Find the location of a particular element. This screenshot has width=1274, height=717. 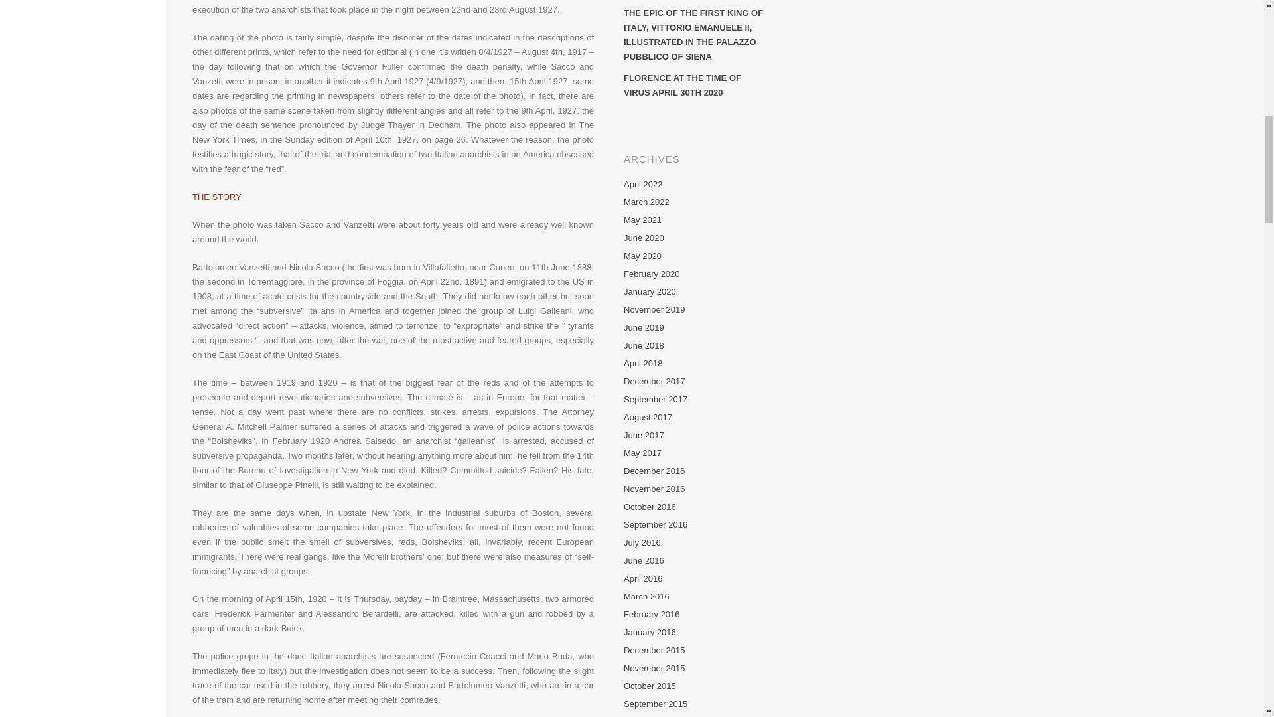

LinkedIn is located at coordinates (113, 13).